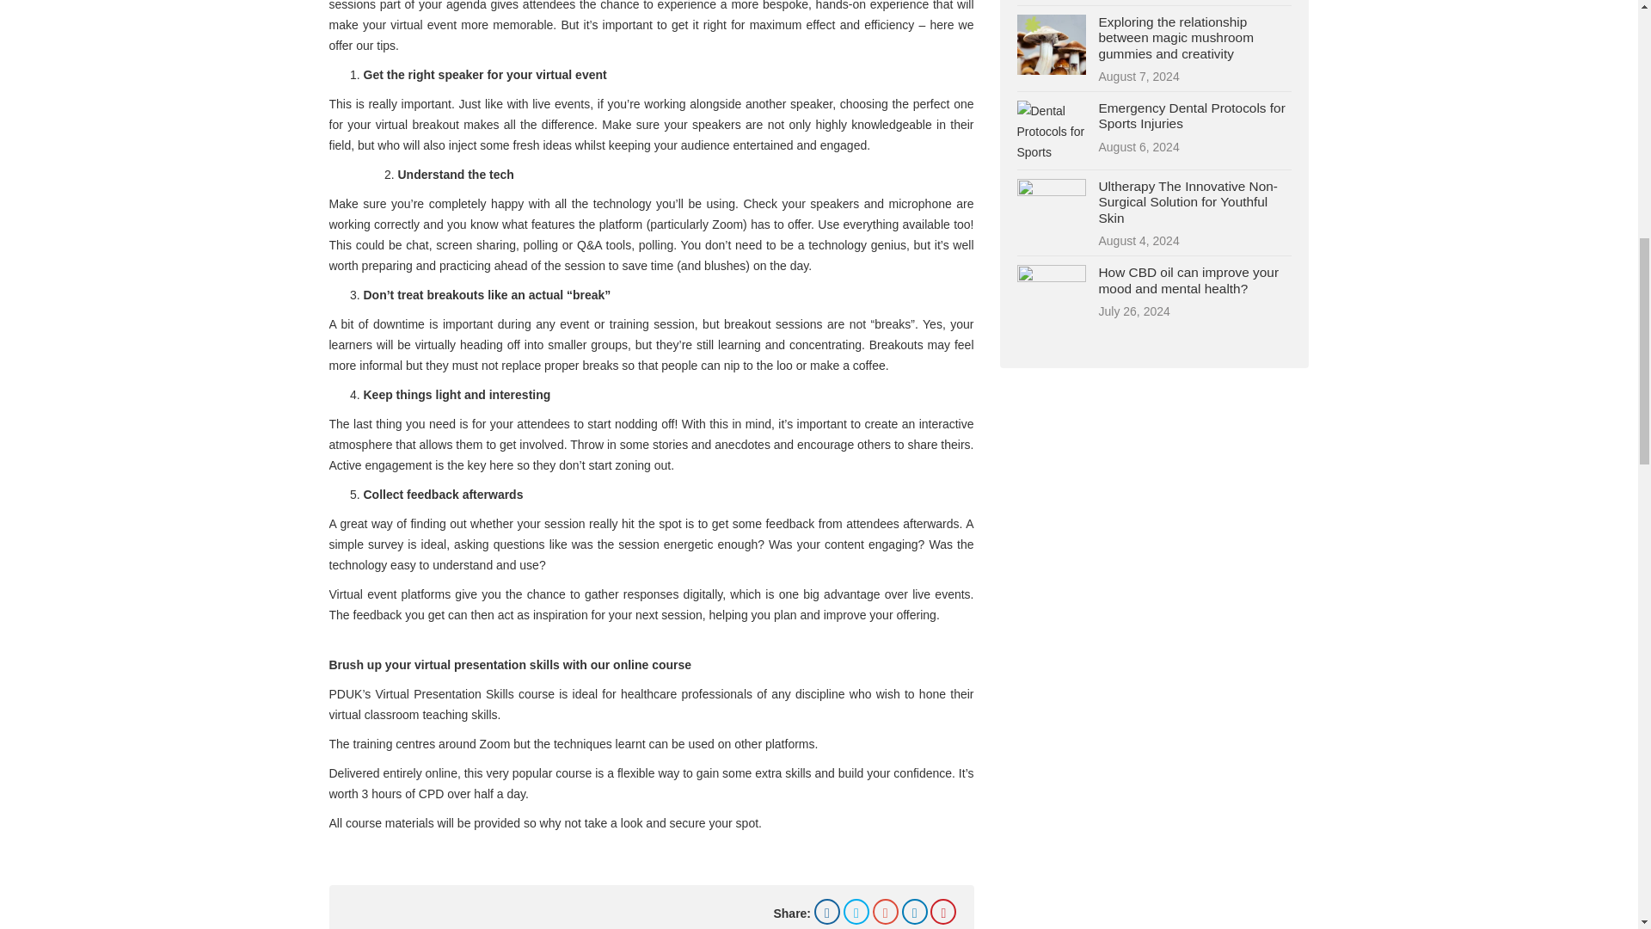  I want to click on Twitter, so click(856, 912).